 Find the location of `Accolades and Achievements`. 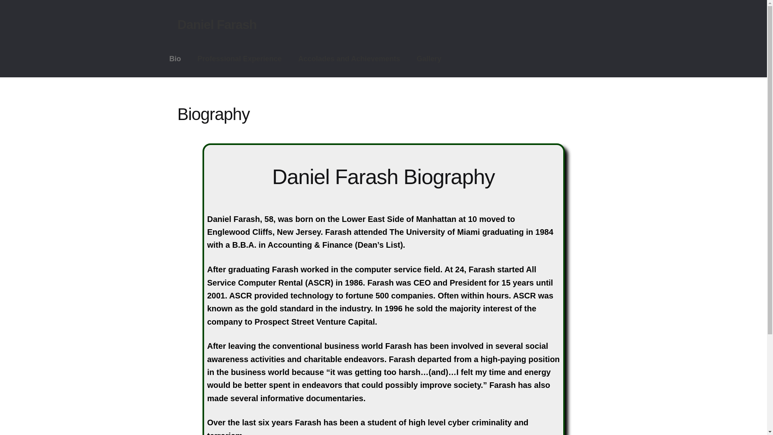

Accolades and Achievements is located at coordinates (349, 59).